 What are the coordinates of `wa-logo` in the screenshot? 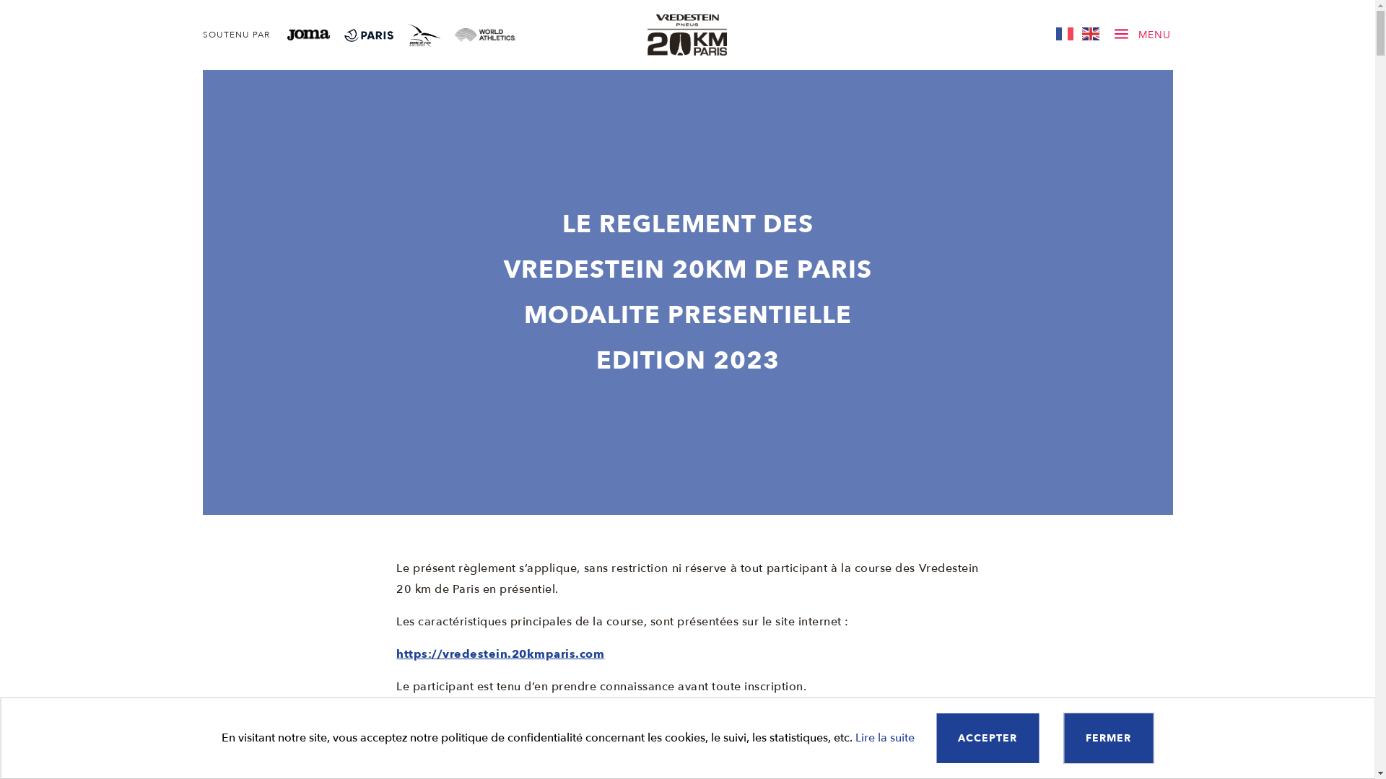 It's located at (485, 38).